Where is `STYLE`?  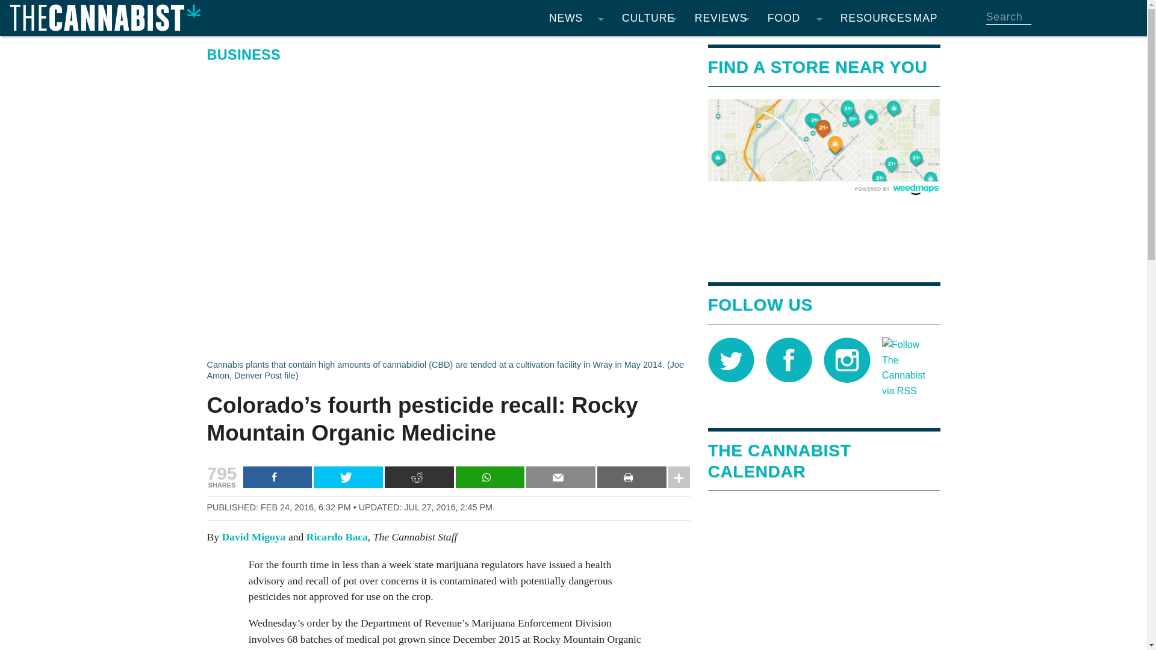 STYLE is located at coordinates (649, 120).